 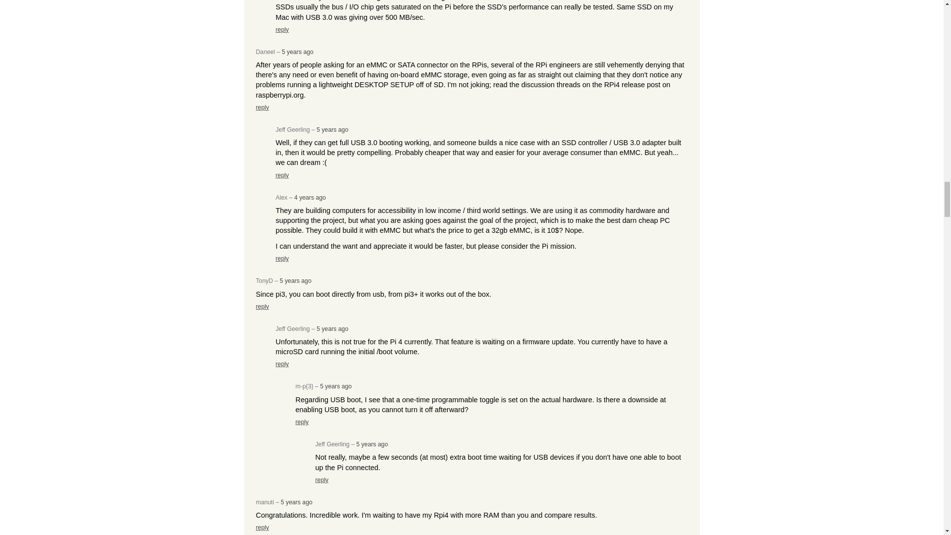 What do you see at coordinates (263, 107) in the screenshot?
I see `reply` at bounding box center [263, 107].